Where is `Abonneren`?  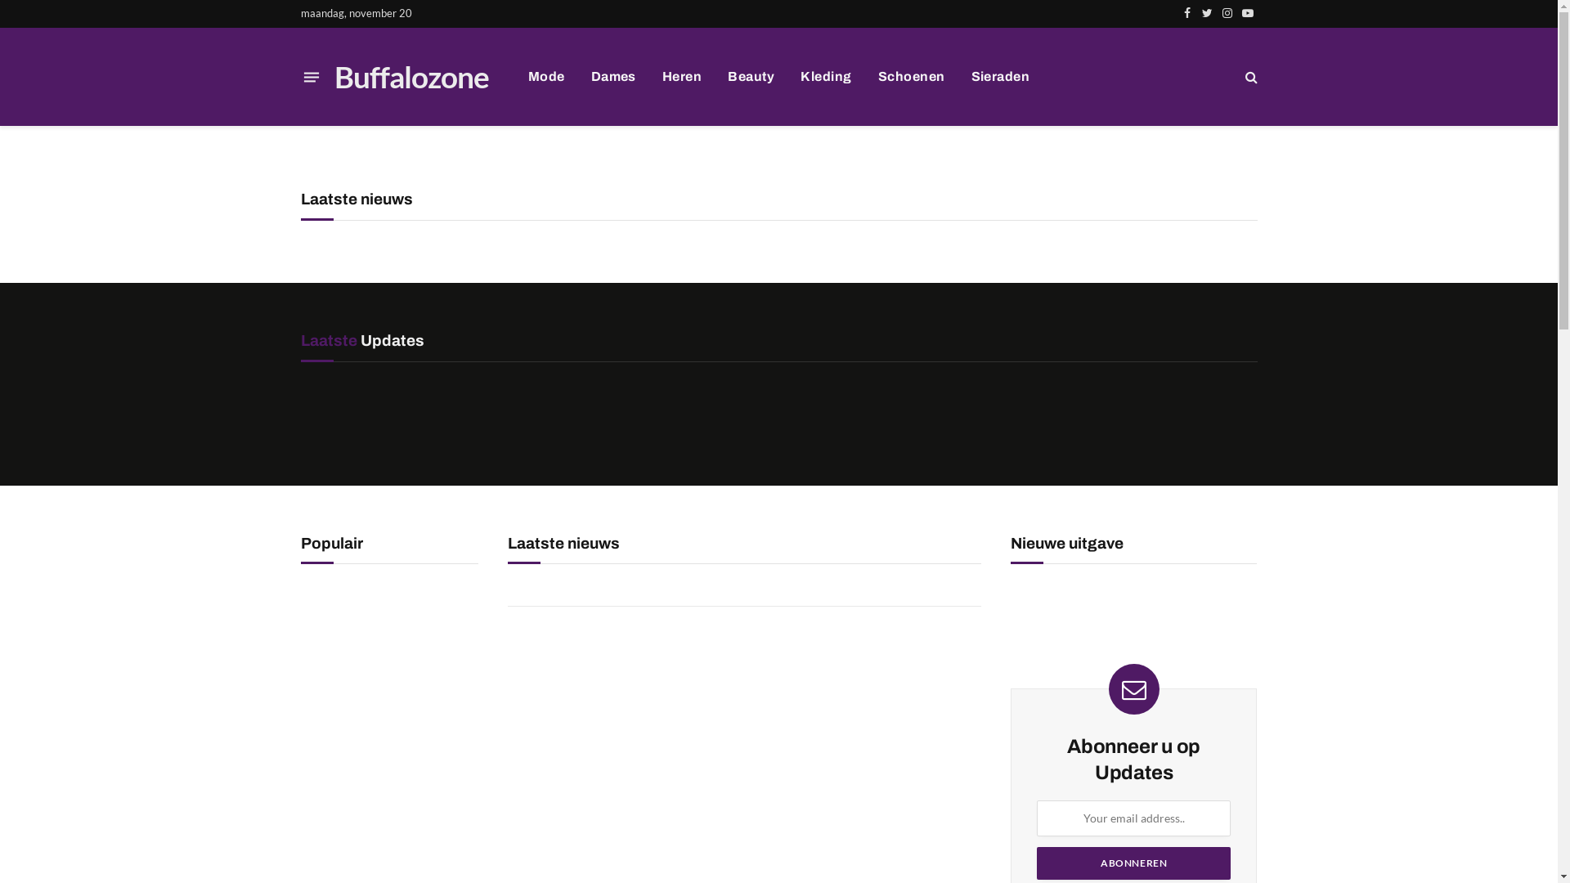 Abonneren is located at coordinates (1133, 863).